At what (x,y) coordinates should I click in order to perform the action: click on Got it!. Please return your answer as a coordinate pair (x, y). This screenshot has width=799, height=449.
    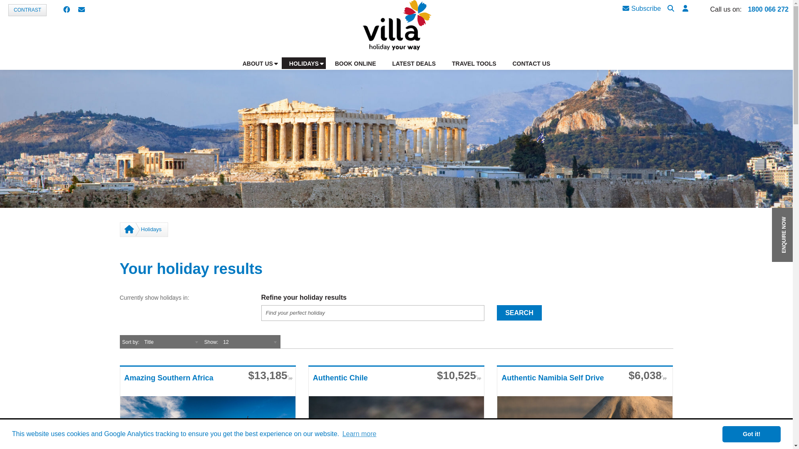
    Looking at the image, I should click on (752, 434).